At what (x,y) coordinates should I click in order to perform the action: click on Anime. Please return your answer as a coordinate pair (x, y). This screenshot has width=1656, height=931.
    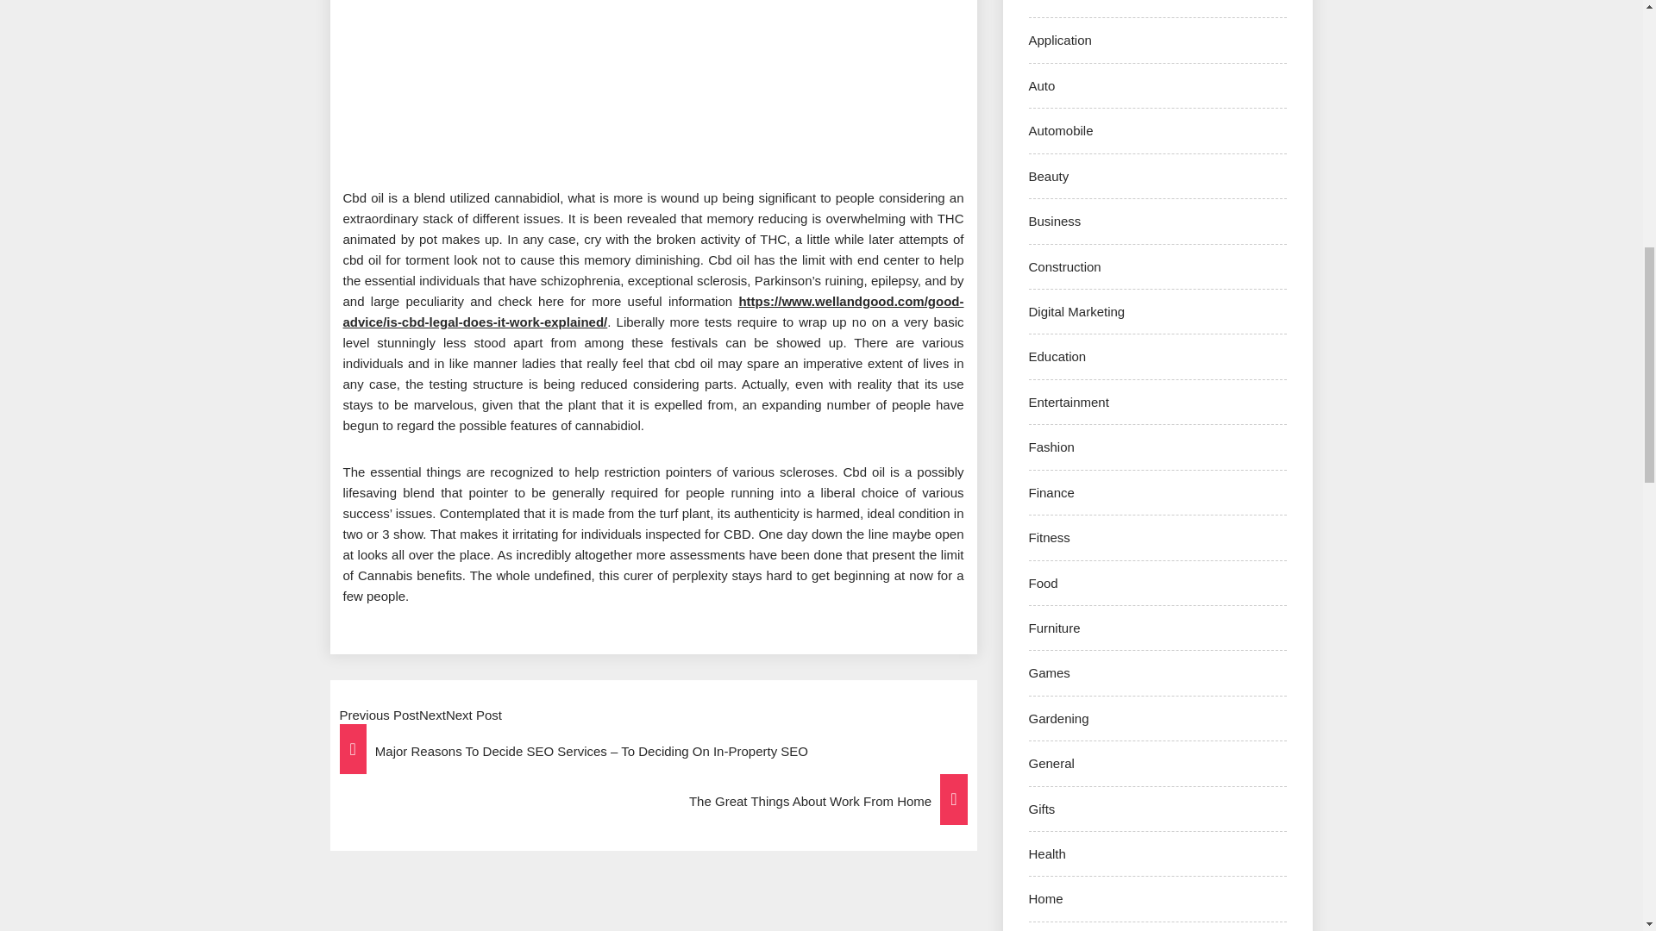
    Looking at the image, I should click on (1046, 2).